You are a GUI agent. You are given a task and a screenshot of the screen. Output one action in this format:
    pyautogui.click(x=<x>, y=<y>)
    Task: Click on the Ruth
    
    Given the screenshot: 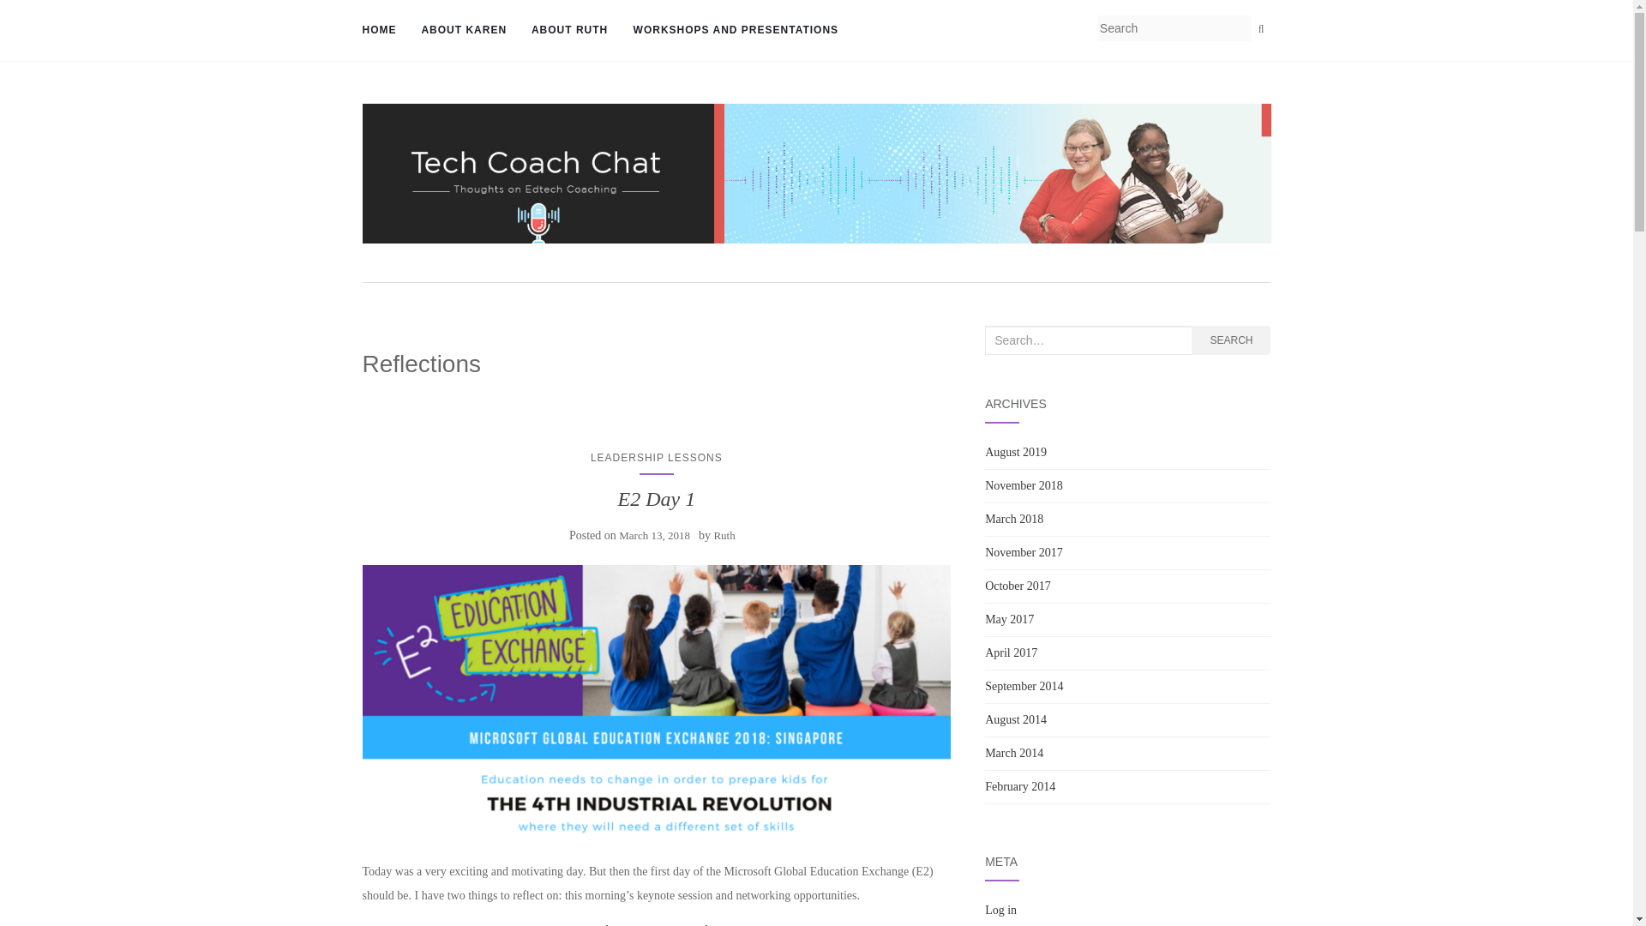 What is the action you would take?
    pyautogui.click(x=724, y=535)
    